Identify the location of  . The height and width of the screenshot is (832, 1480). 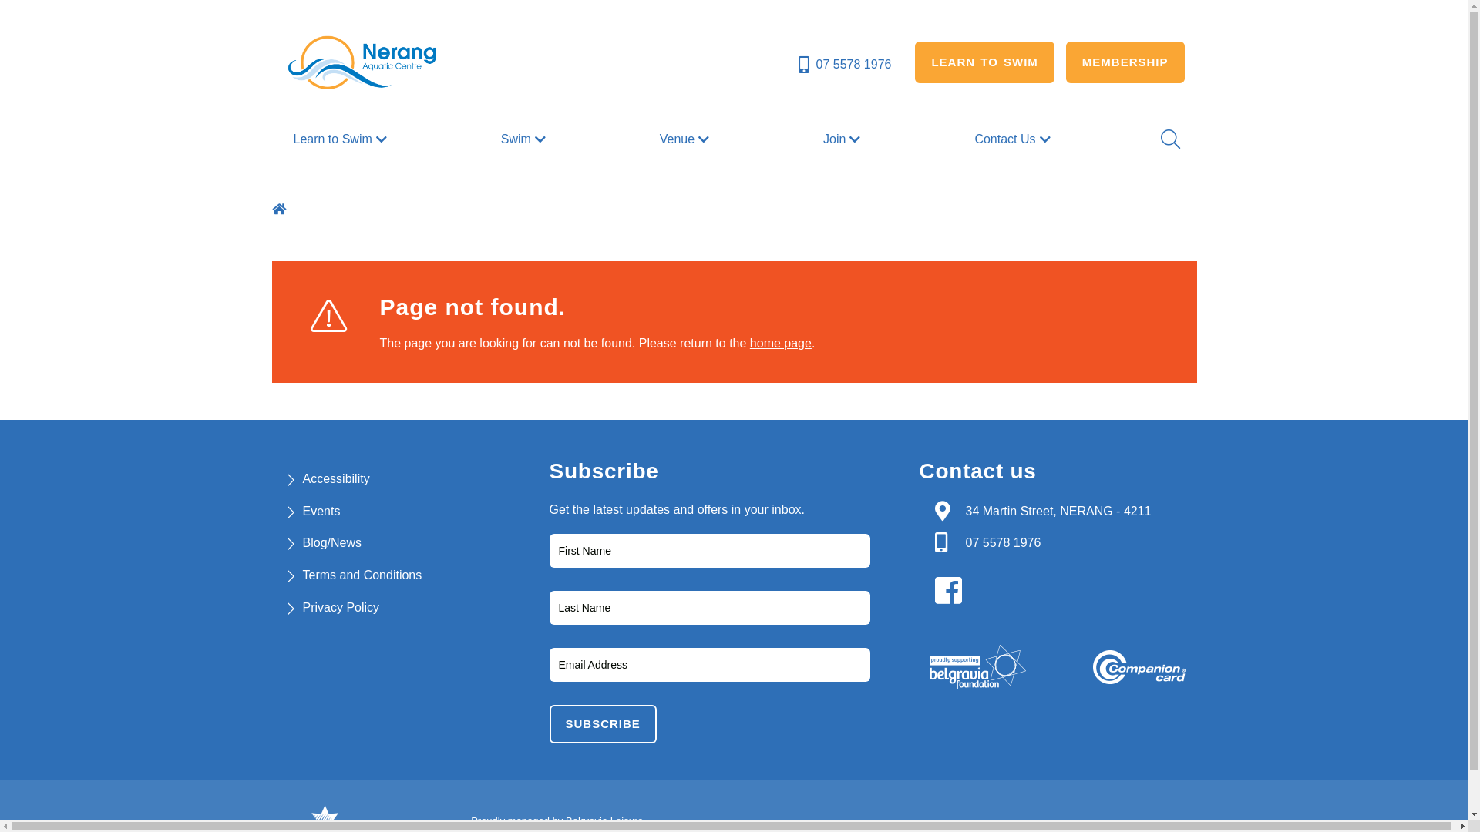
(281, 209).